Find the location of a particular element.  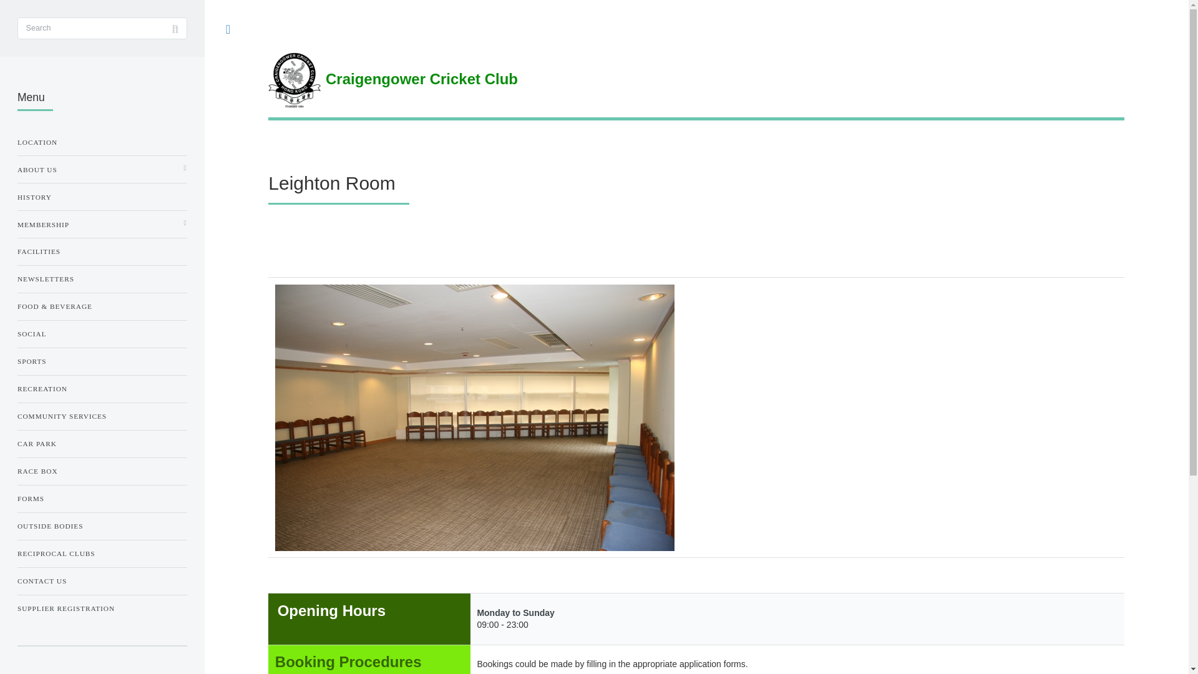

FORMS is located at coordinates (102, 499).